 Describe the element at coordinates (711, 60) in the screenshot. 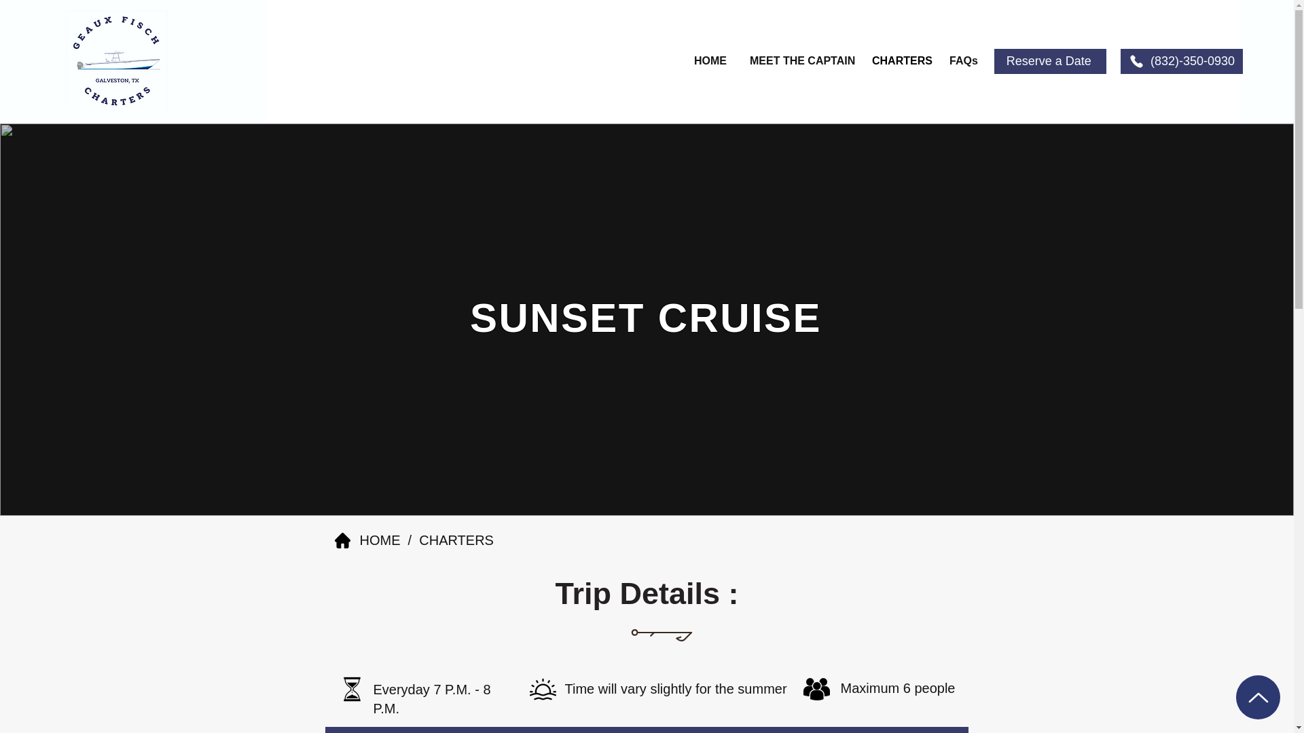

I see `HOME` at that location.